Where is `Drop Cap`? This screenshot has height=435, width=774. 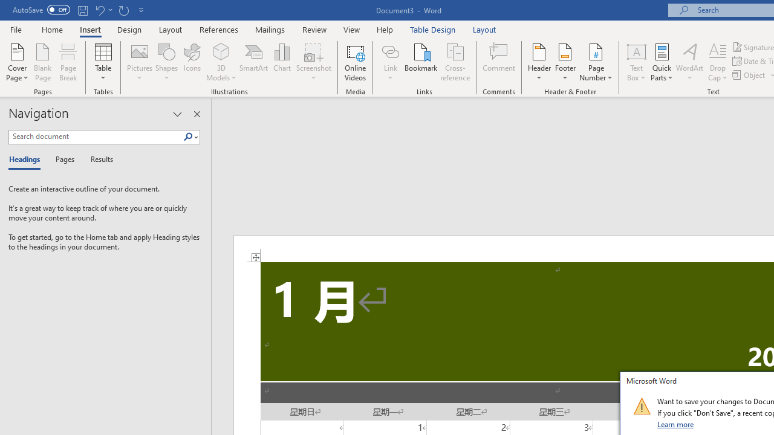
Drop Cap is located at coordinates (718, 62).